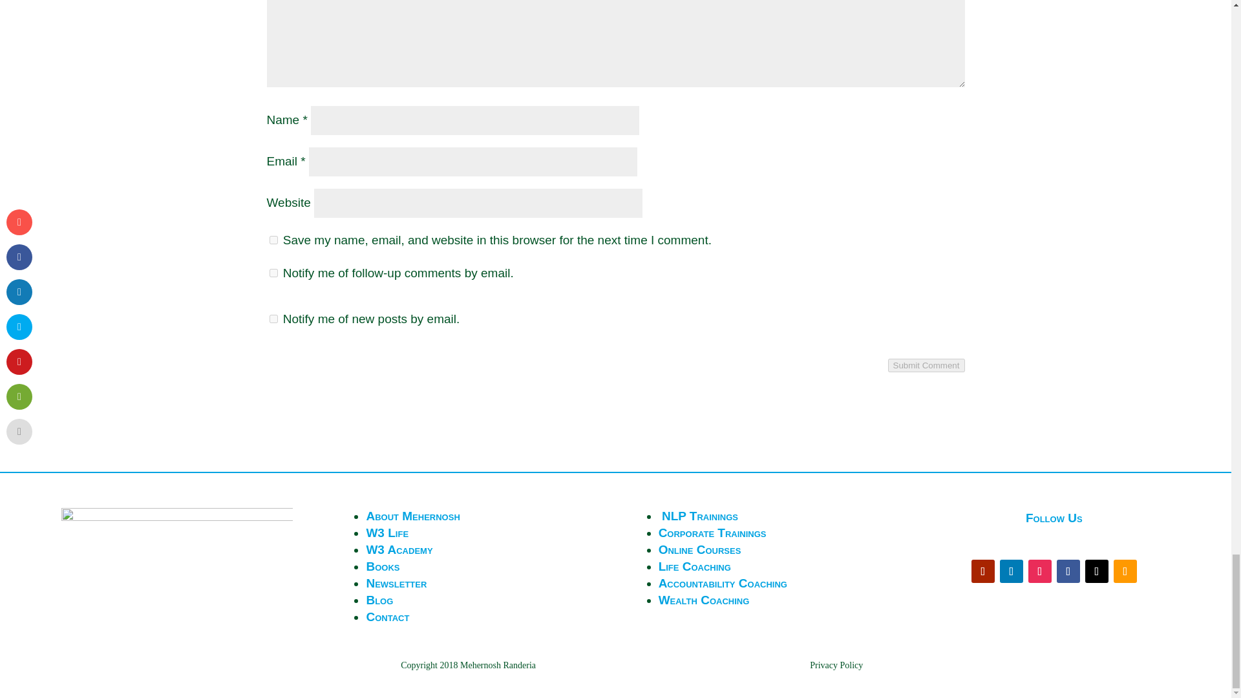 The width and height of the screenshot is (1241, 698). What do you see at coordinates (387, 533) in the screenshot?
I see `About W3 Life` at bounding box center [387, 533].